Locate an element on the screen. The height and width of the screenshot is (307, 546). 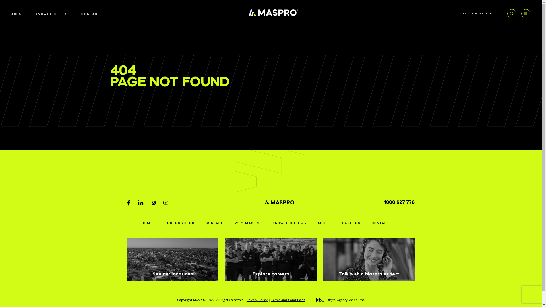
UNDERGROUND is located at coordinates (179, 223).